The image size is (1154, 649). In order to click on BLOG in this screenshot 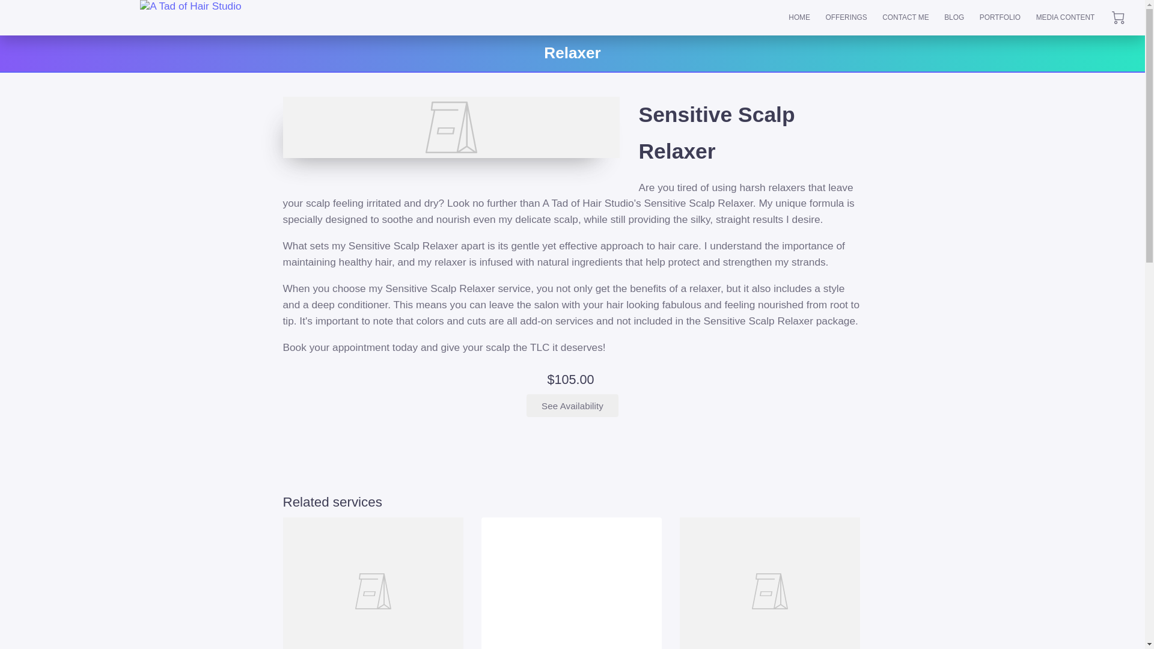, I will do `click(953, 18)`.